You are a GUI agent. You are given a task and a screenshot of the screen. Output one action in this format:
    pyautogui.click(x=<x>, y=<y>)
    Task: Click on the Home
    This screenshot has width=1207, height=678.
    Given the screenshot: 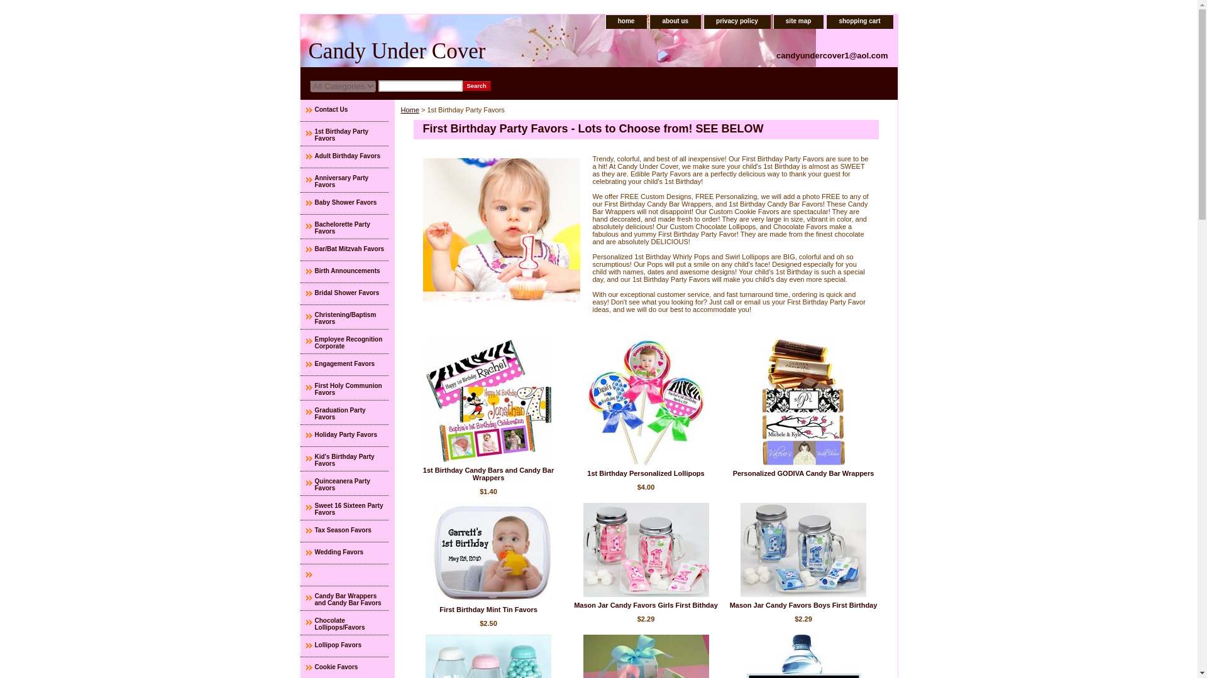 What is the action you would take?
    pyautogui.click(x=410, y=109)
    